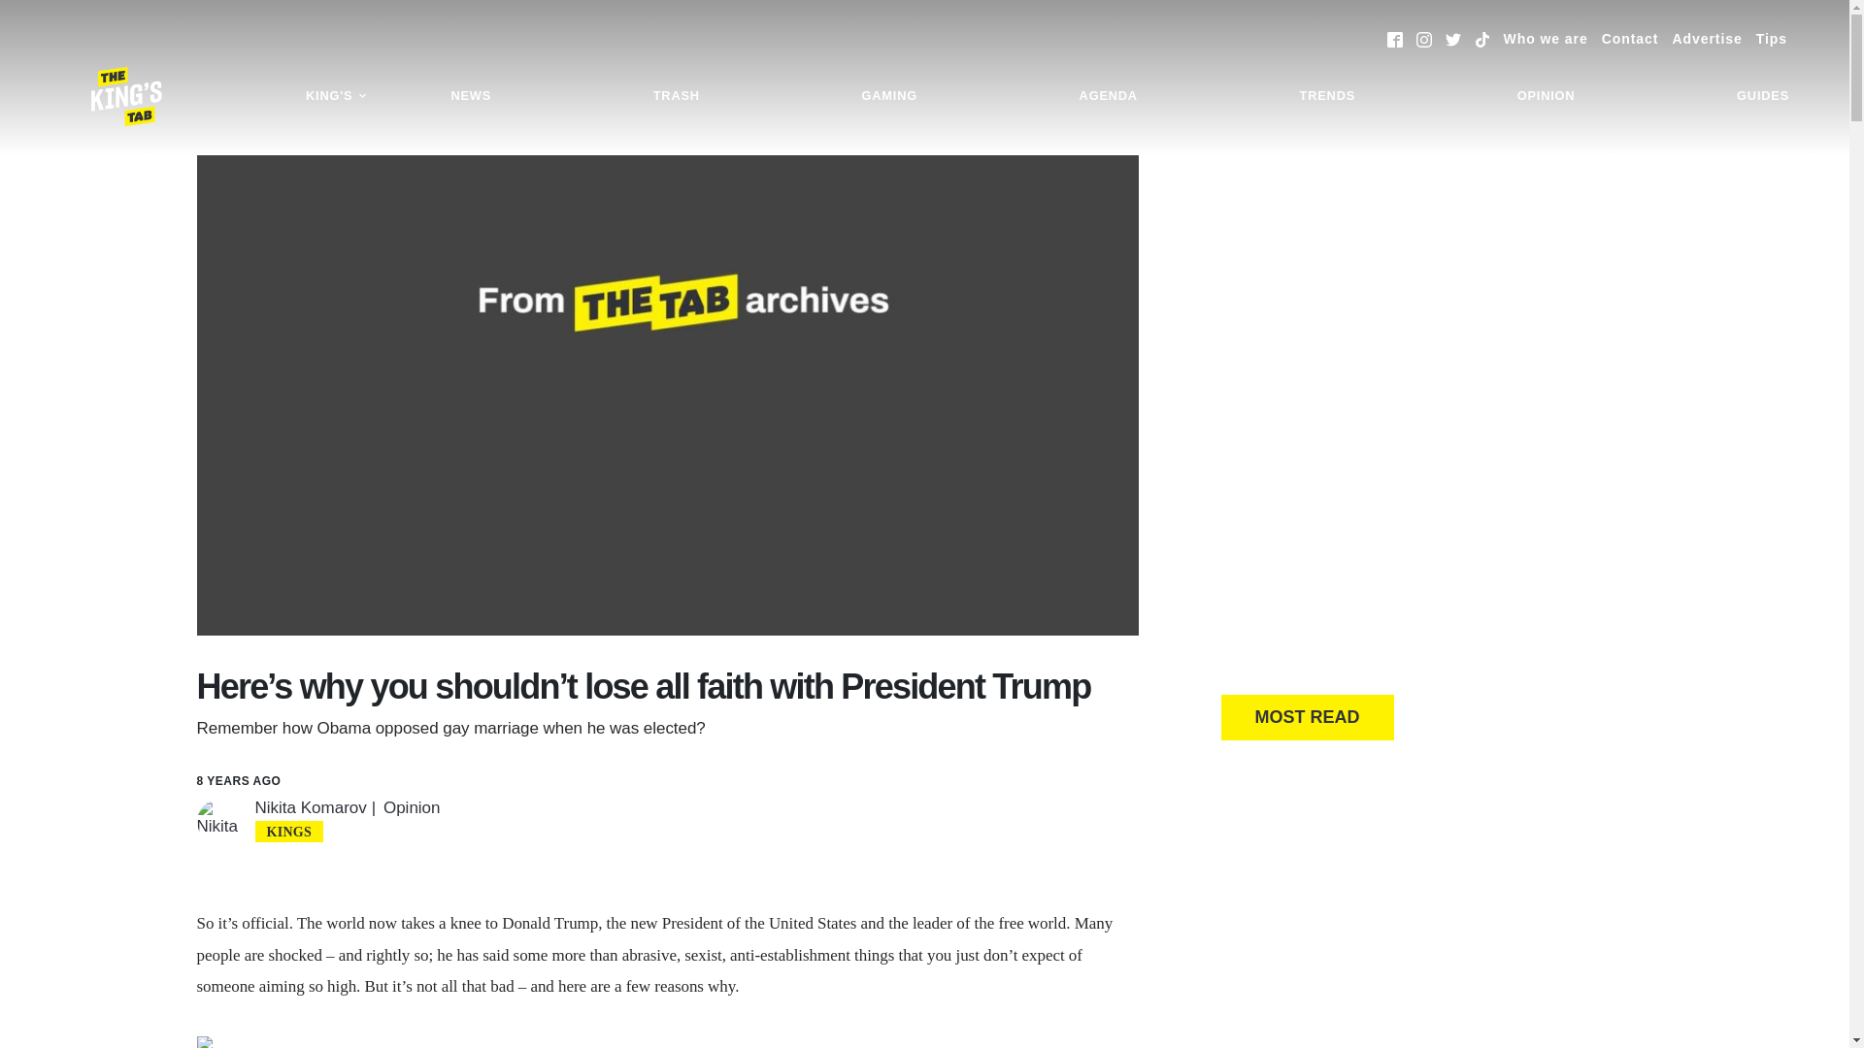 The height and width of the screenshot is (1048, 1864). What do you see at coordinates (1546, 96) in the screenshot?
I see `OPINION` at bounding box center [1546, 96].